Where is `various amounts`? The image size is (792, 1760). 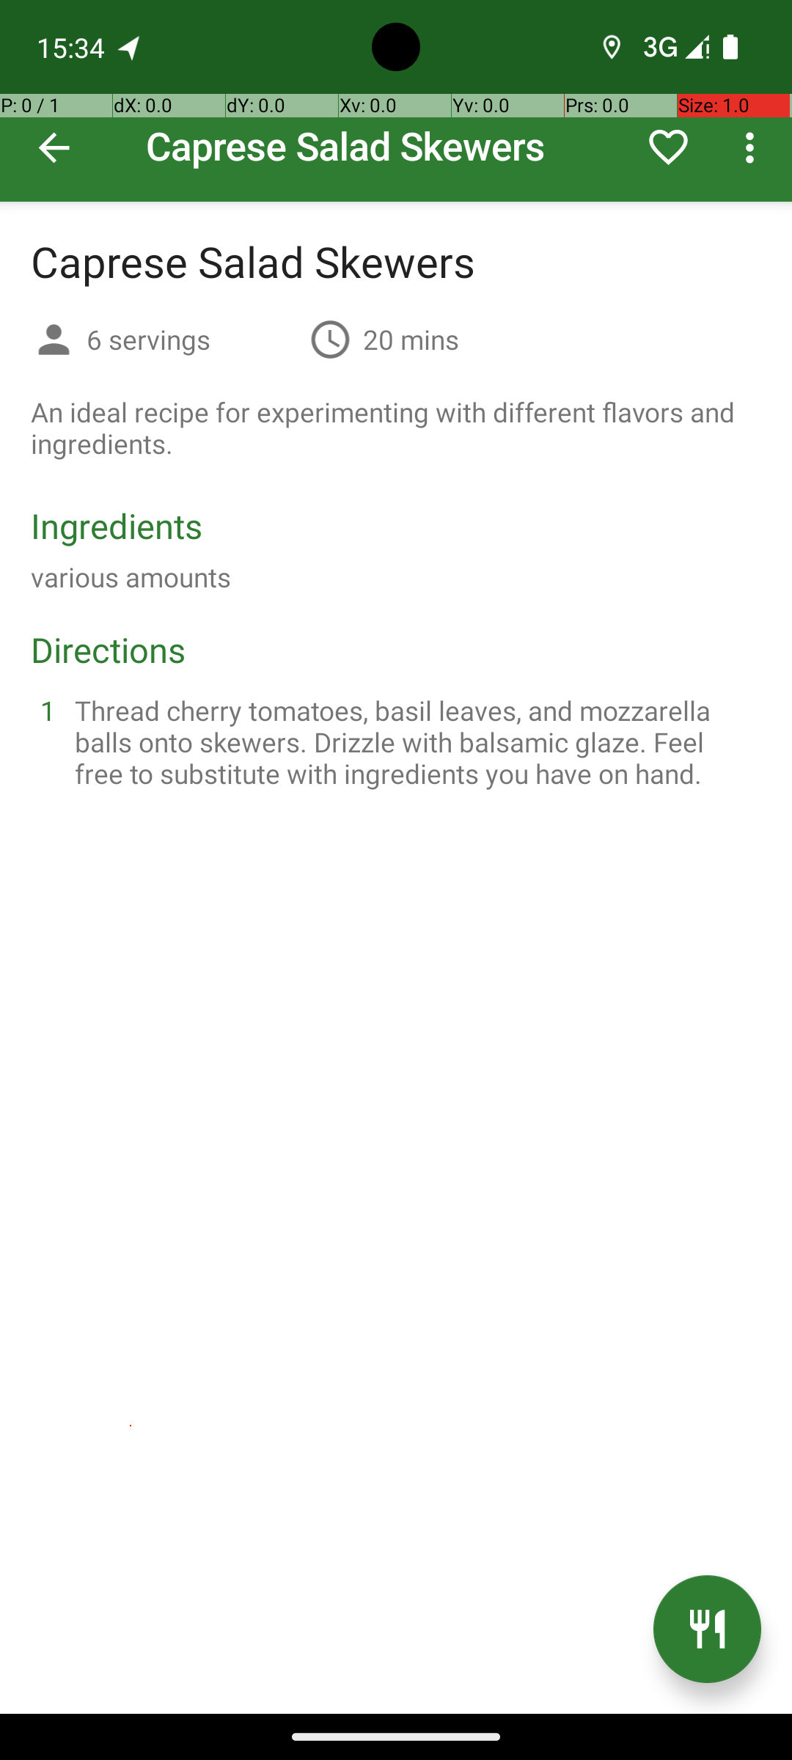 various amounts is located at coordinates (131, 576).